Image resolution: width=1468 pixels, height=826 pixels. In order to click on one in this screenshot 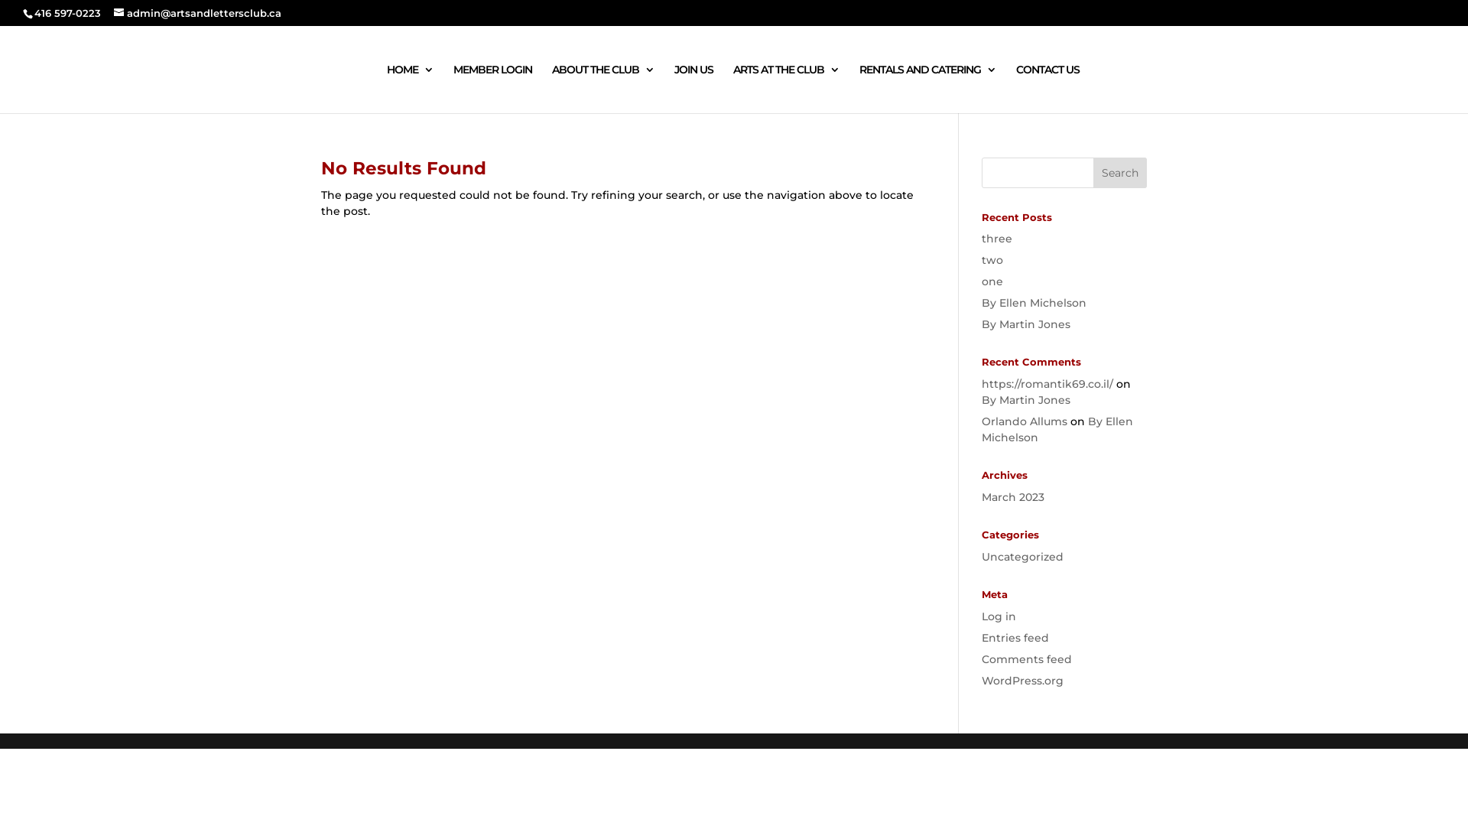, I will do `click(992, 281)`.